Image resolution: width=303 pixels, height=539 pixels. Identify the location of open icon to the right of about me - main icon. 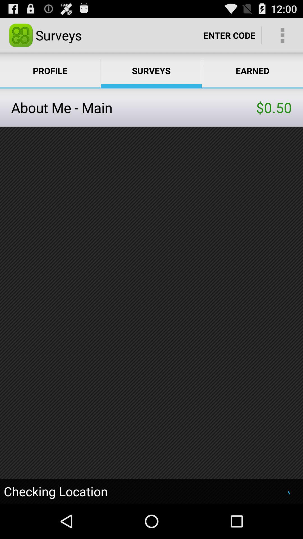
(274, 107).